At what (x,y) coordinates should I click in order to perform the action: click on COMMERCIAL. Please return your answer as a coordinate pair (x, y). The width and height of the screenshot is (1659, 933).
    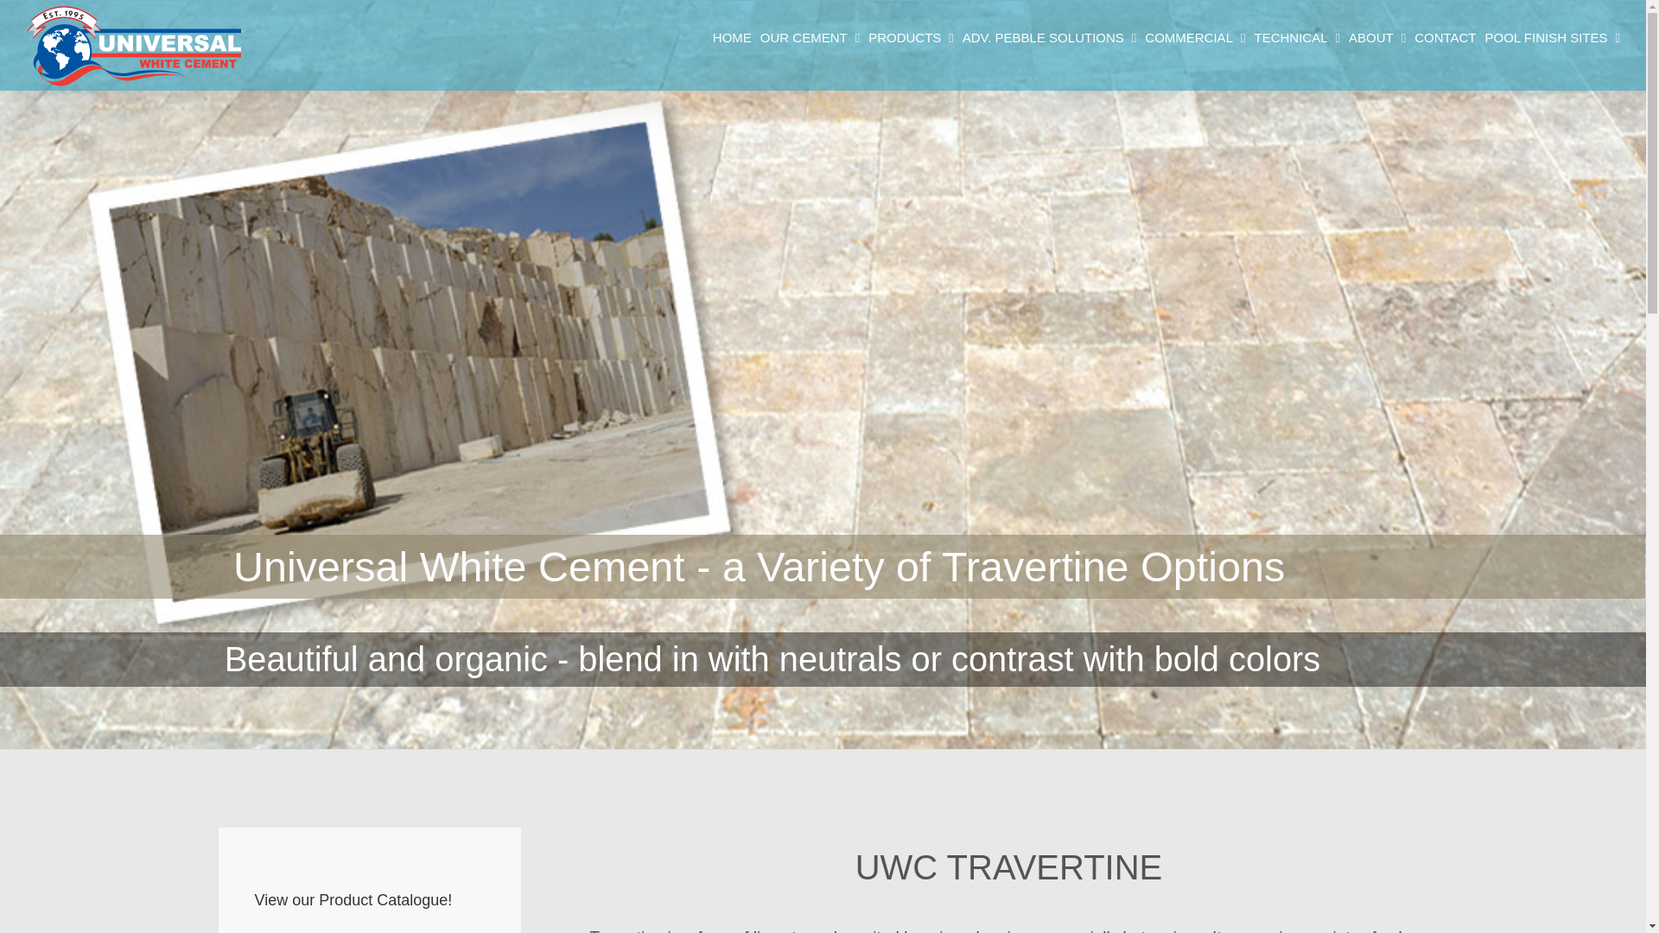
    Looking at the image, I should click on (1194, 36).